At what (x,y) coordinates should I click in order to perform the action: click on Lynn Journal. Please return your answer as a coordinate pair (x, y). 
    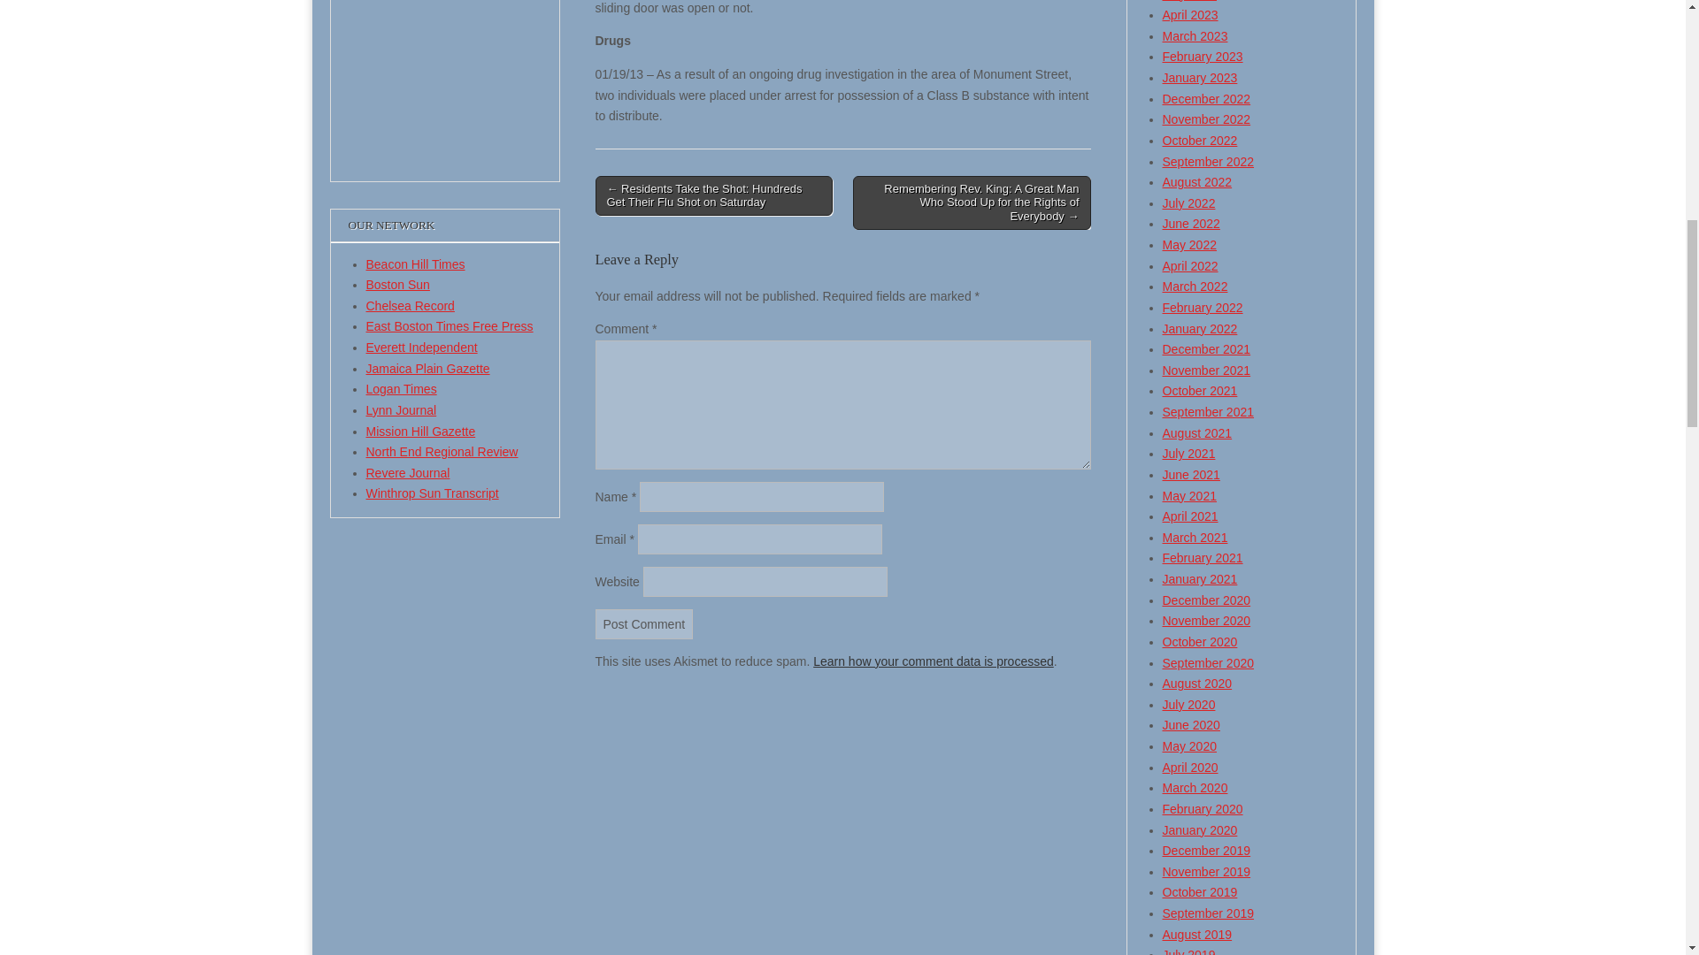
    Looking at the image, I should click on (402, 409).